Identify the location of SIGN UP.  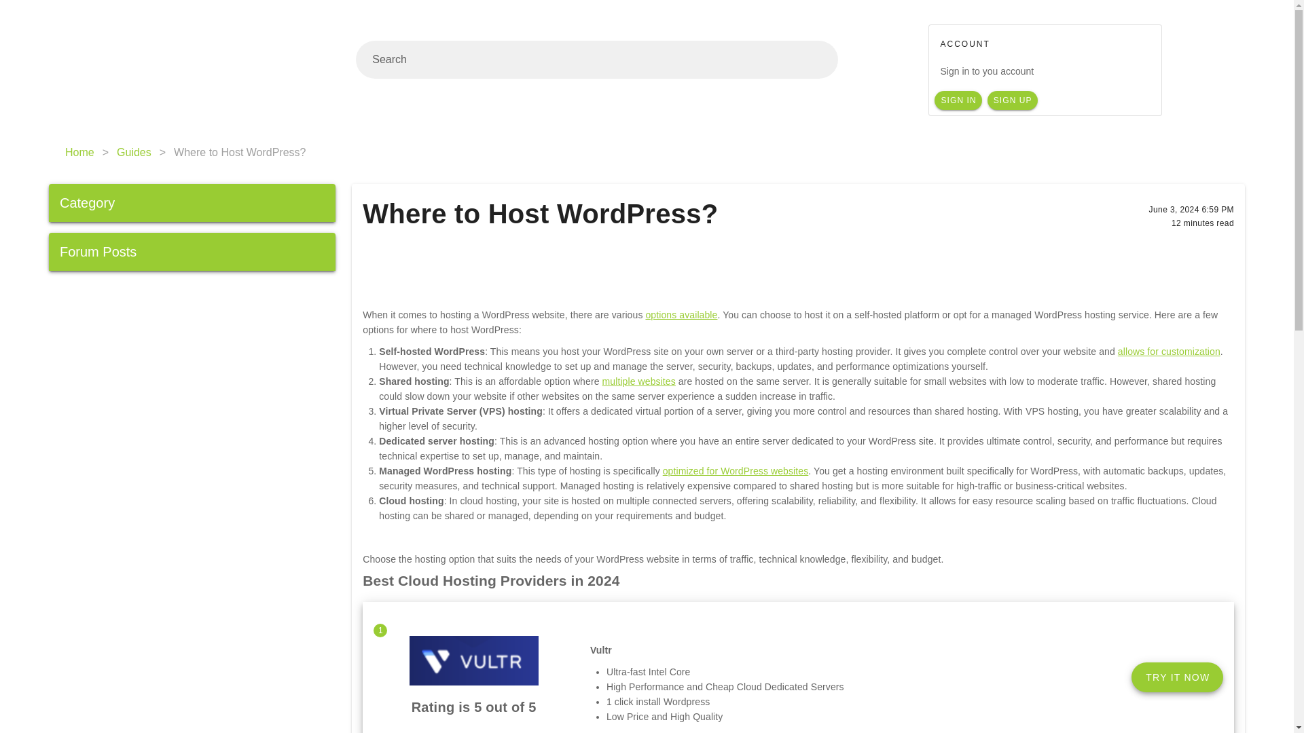
(1012, 100).